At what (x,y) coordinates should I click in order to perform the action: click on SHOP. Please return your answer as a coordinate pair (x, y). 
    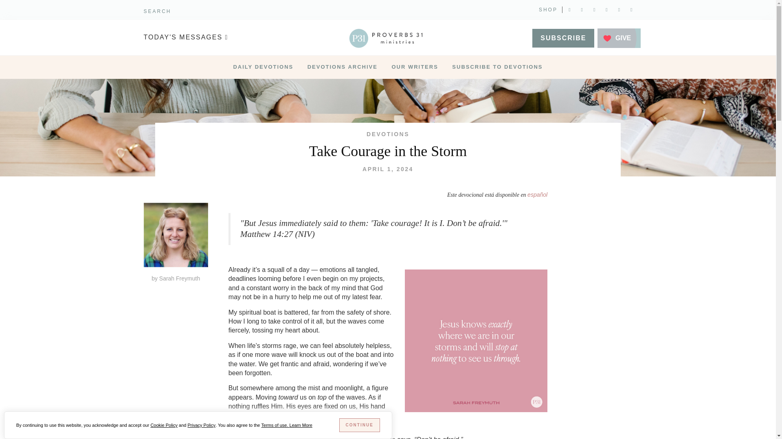
    Looking at the image, I should click on (548, 10).